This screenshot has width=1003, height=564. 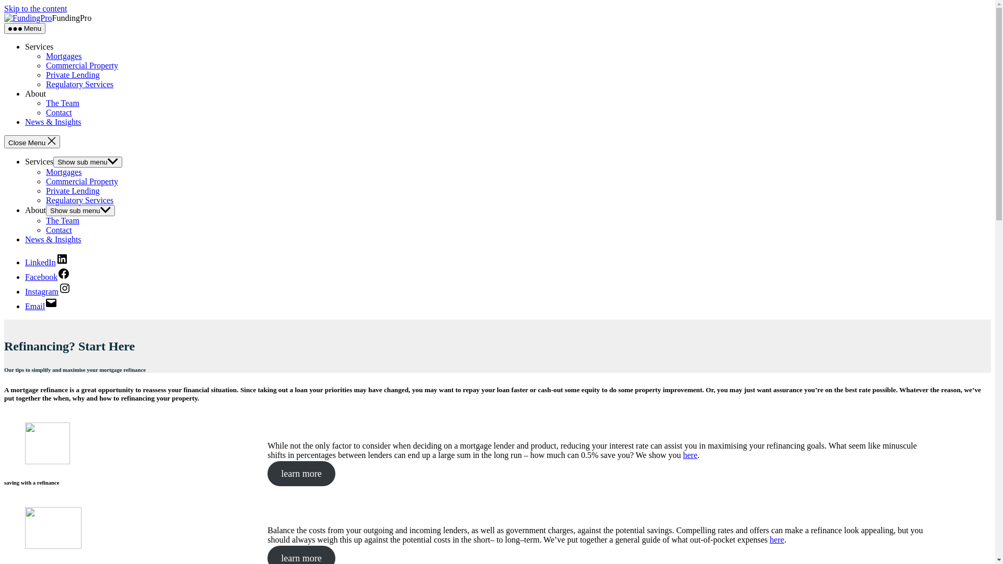 I want to click on Services, so click(x=39, y=162).